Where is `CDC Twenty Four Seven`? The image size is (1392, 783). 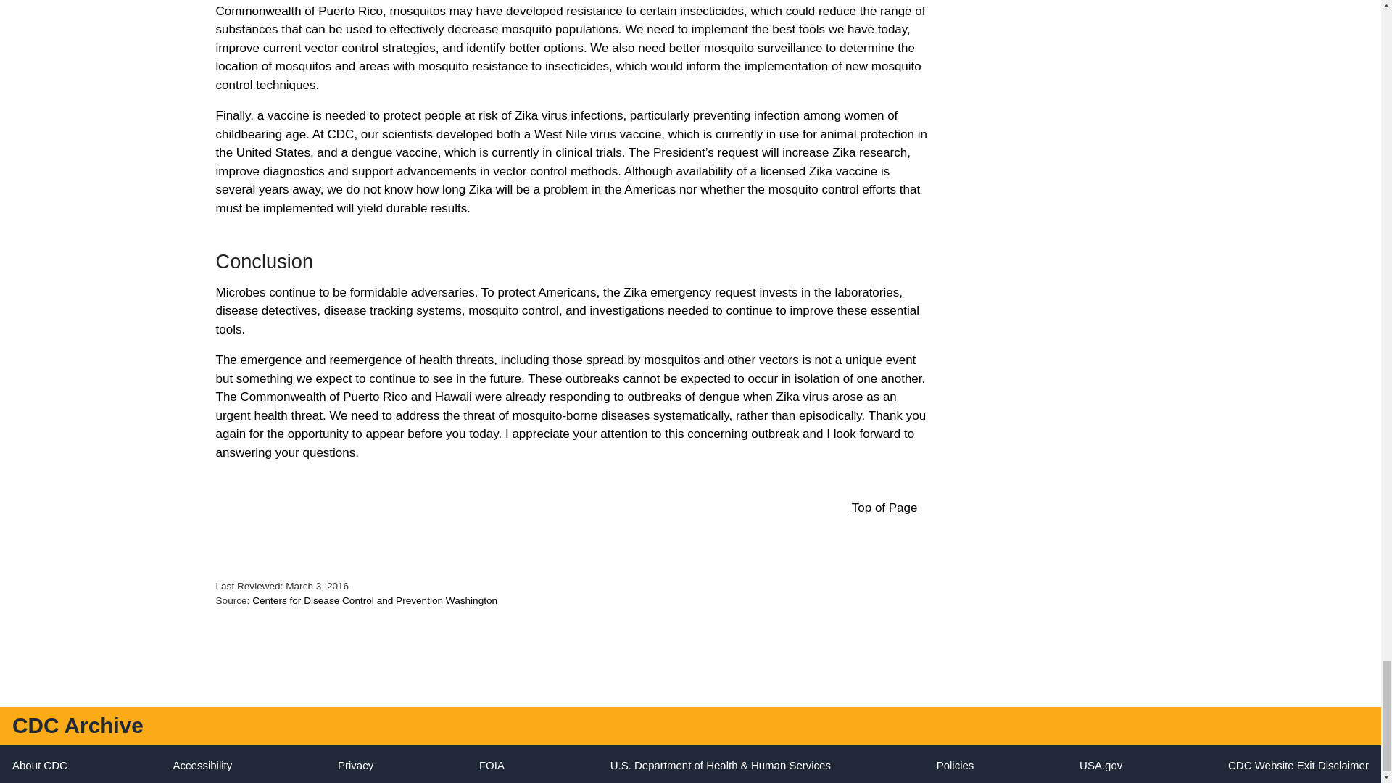 CDC Twenty Four Seven is located at coordinates (39, 764).